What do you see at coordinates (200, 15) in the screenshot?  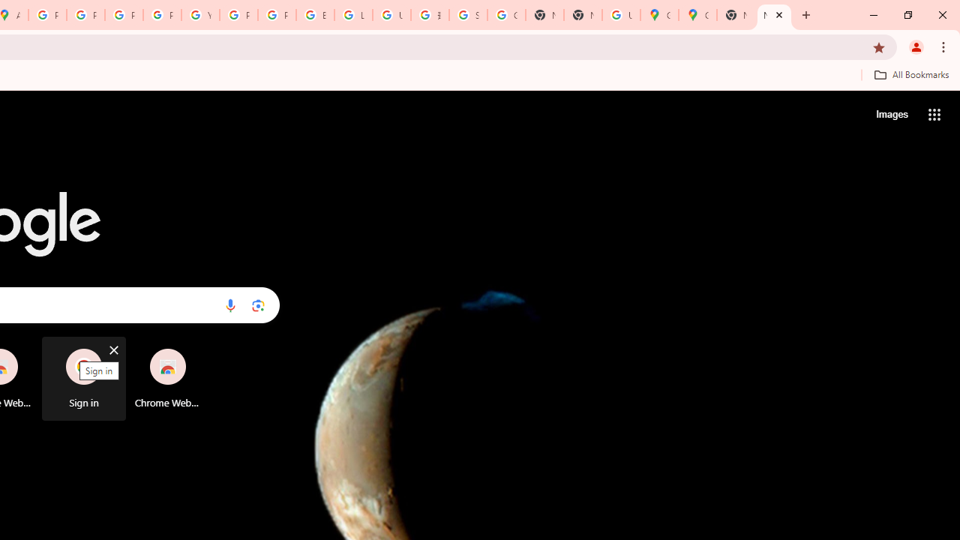 I see `YouTube` at bounding box center [200, 15].